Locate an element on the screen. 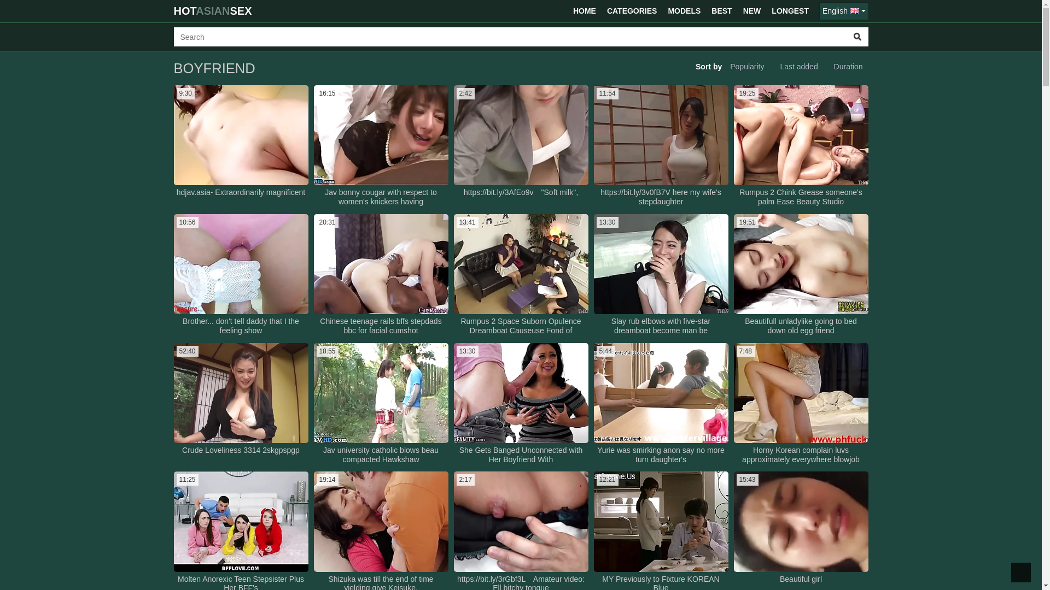 This screenshot has height=590, width=1050. Duration is located at coordinates (849, 67).